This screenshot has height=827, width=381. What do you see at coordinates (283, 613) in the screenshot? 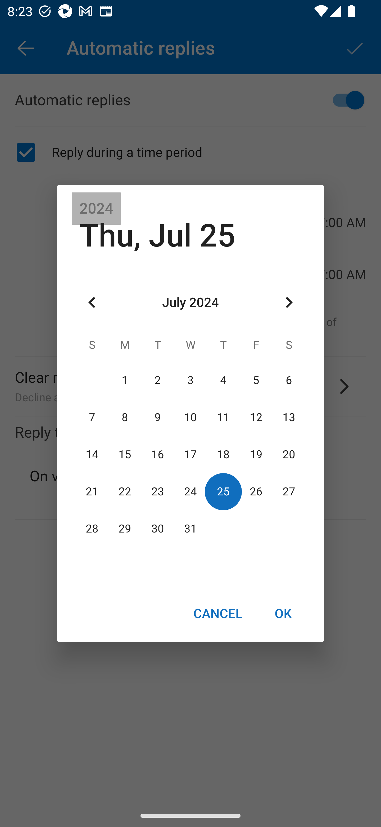
I see `OK` at bounding box center [283, 613].